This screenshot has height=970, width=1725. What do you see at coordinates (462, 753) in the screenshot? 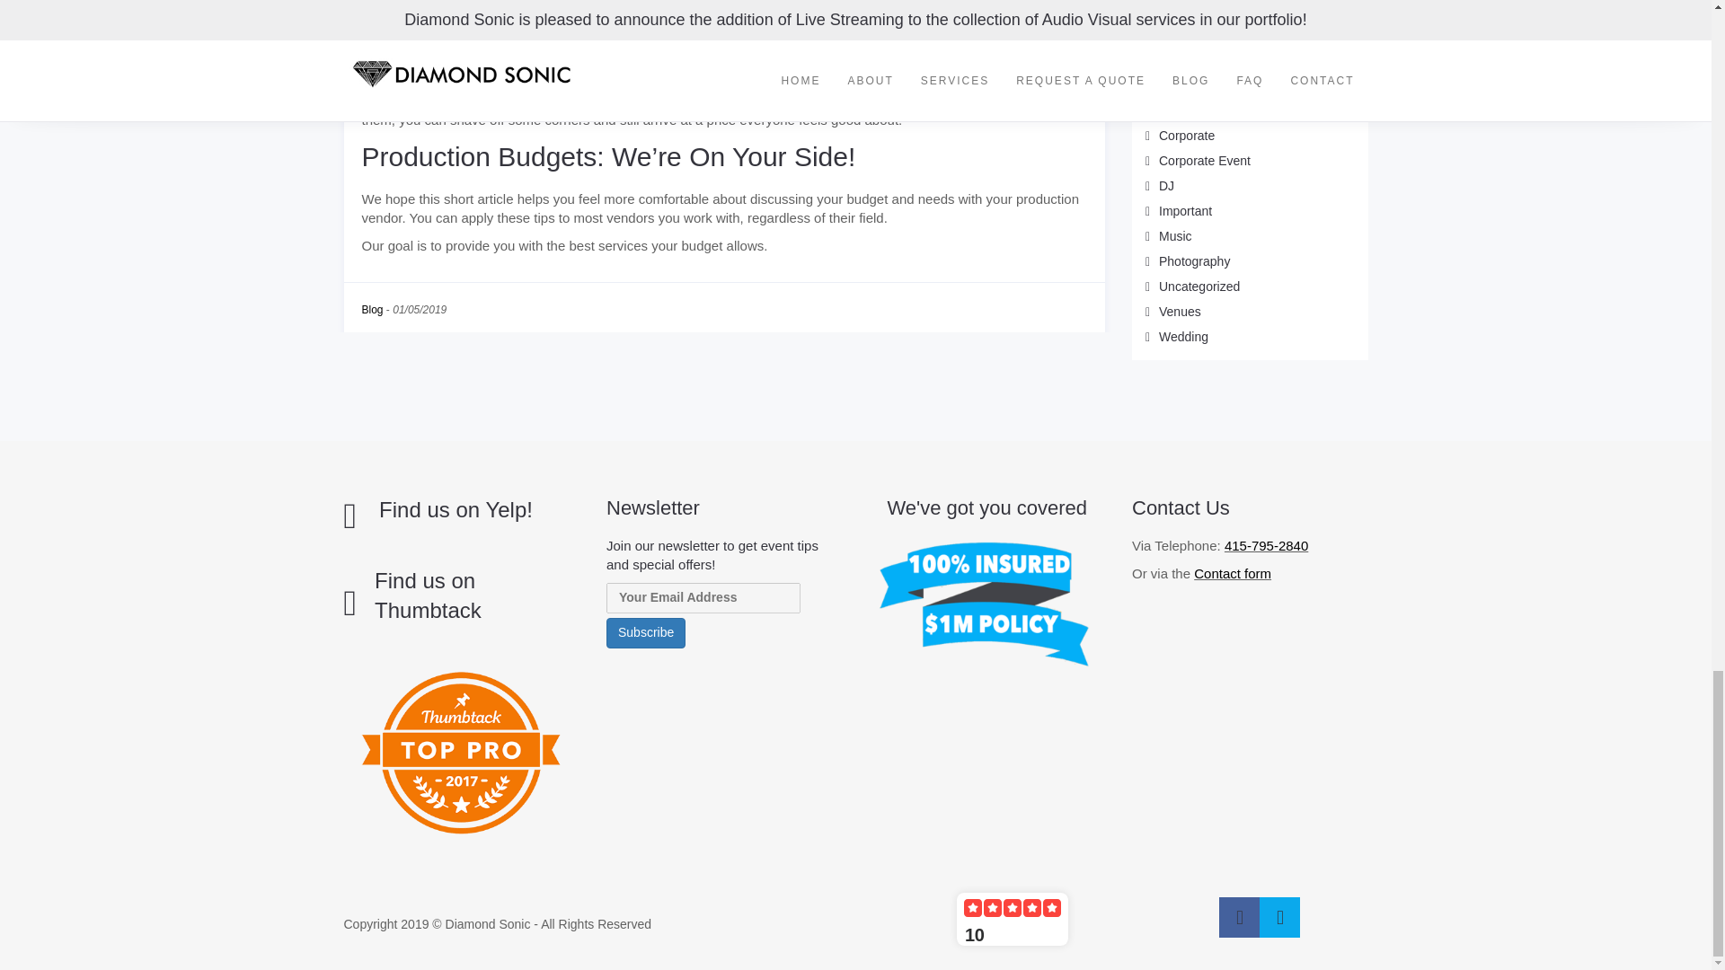
I see `Thumbtack Top Pro 2017 - DiamondSonic` at bounding box center [462, 753].